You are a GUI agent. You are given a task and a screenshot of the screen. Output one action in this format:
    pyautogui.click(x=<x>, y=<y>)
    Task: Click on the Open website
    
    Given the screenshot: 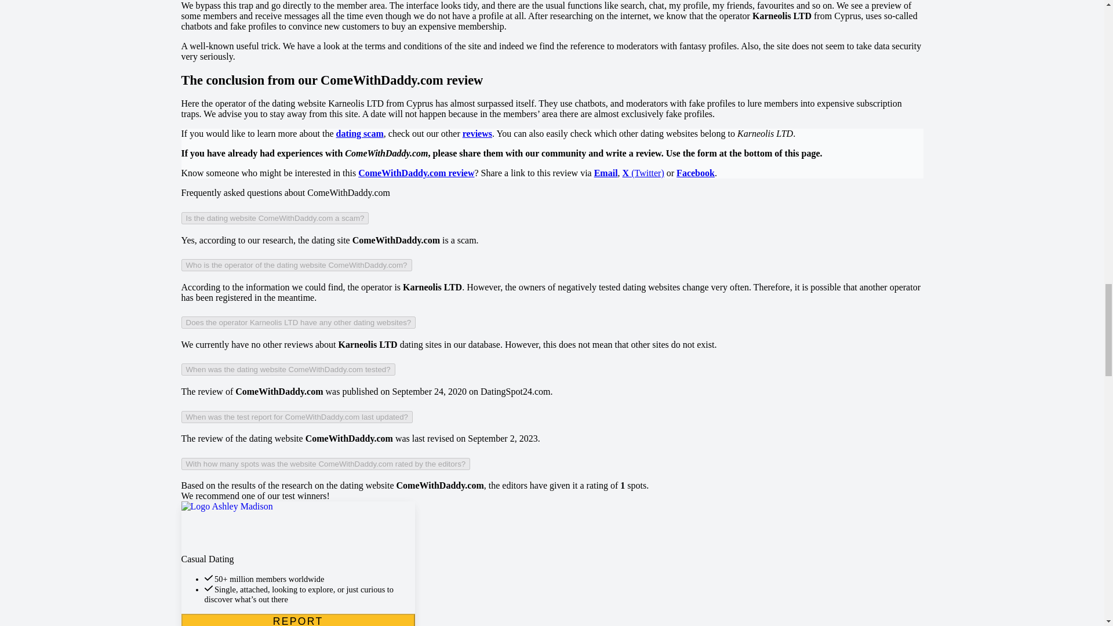 What is the action you would take?
    pyautogui.click(x=297, y=527)
    